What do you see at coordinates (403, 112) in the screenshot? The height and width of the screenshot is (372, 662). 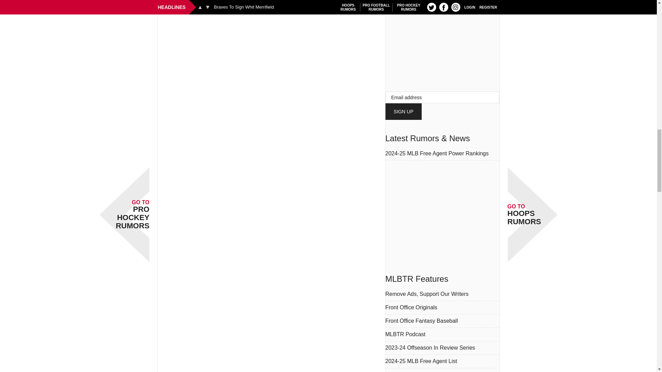 I see `Sign Up` at bounding box center [403, 112].